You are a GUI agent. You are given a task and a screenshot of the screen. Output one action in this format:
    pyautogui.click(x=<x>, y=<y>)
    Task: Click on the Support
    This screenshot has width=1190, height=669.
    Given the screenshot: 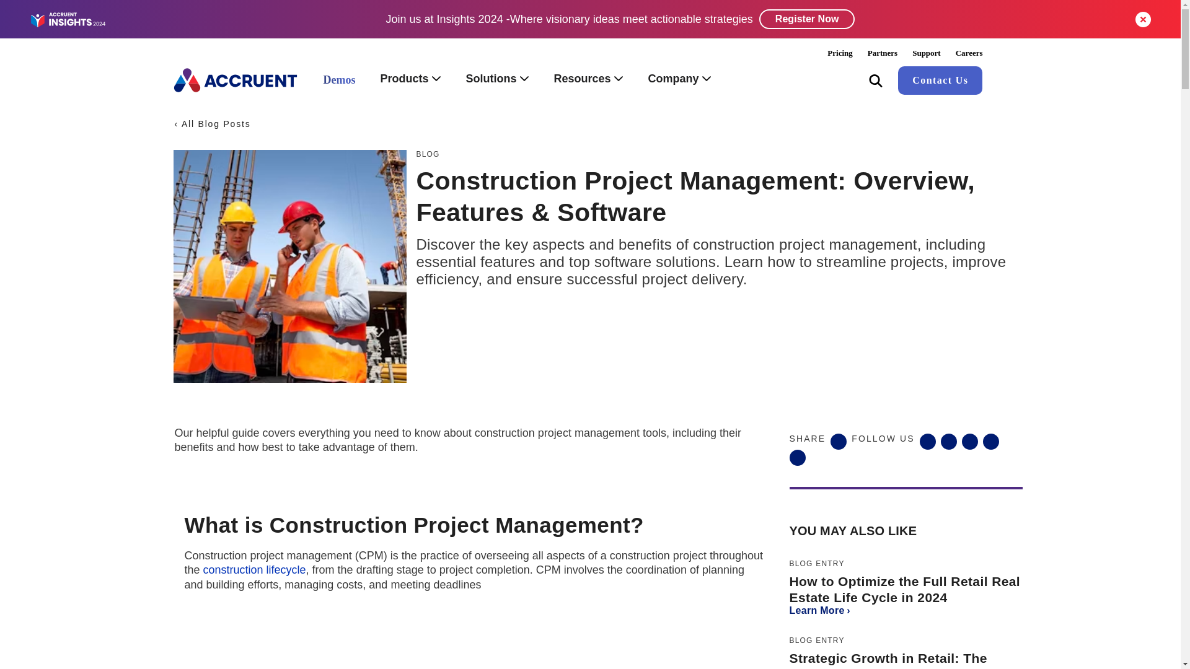 What is the action you would take?
    pyautogui.click(x=926, y=52)
    